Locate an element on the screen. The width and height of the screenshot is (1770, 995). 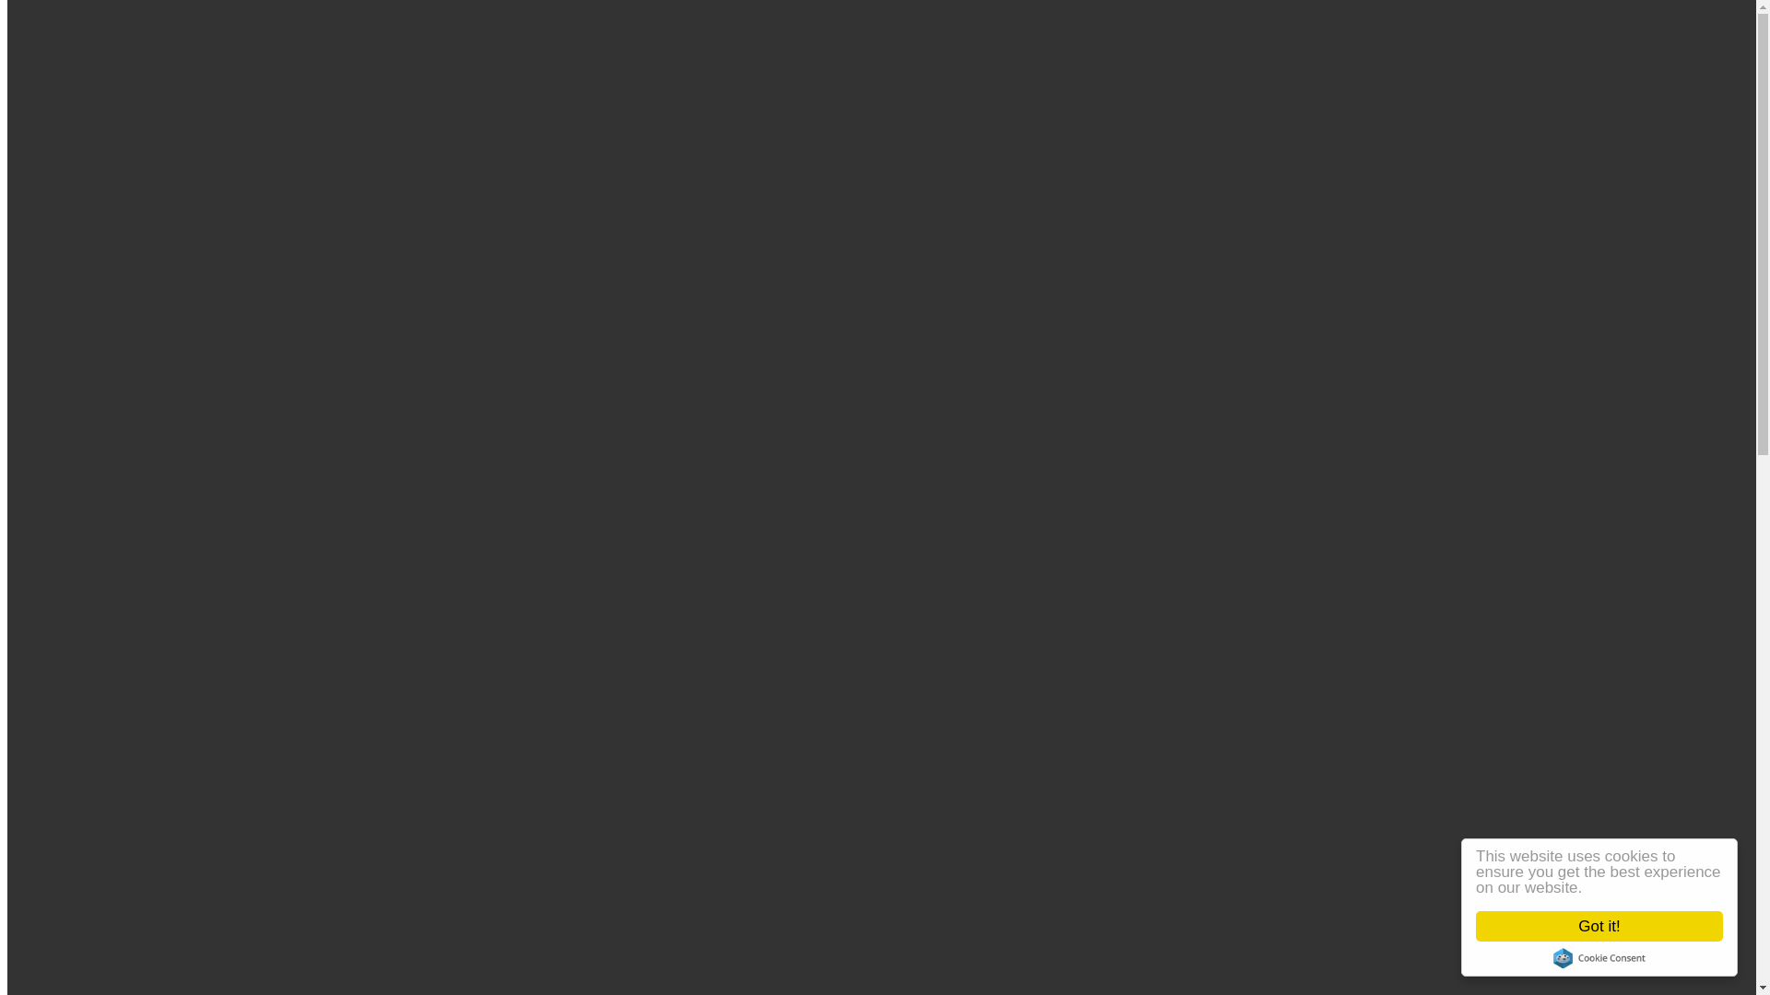
T8 : IRRAD & CHARM is located at coordinates (192, 525).